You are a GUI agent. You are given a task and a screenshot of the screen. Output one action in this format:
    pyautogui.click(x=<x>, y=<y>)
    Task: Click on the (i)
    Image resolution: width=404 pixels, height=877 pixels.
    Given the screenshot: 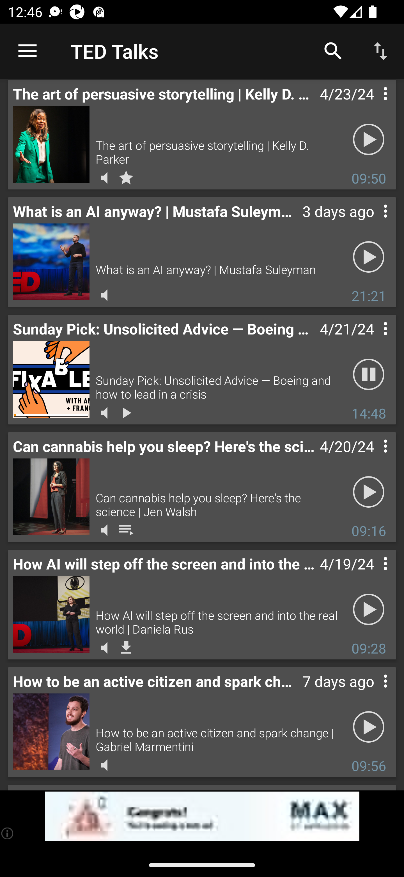 What is the action you would take?
    pyautogui.click(x=8, y=833)
    